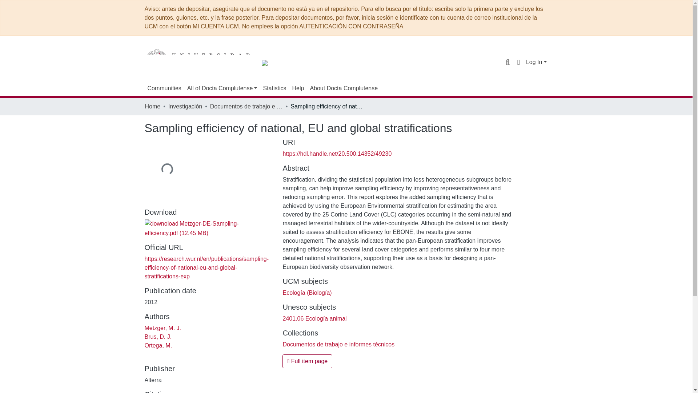 The image size is (698, 393). I want to click on About Docta Complutense, so click(344, 88).